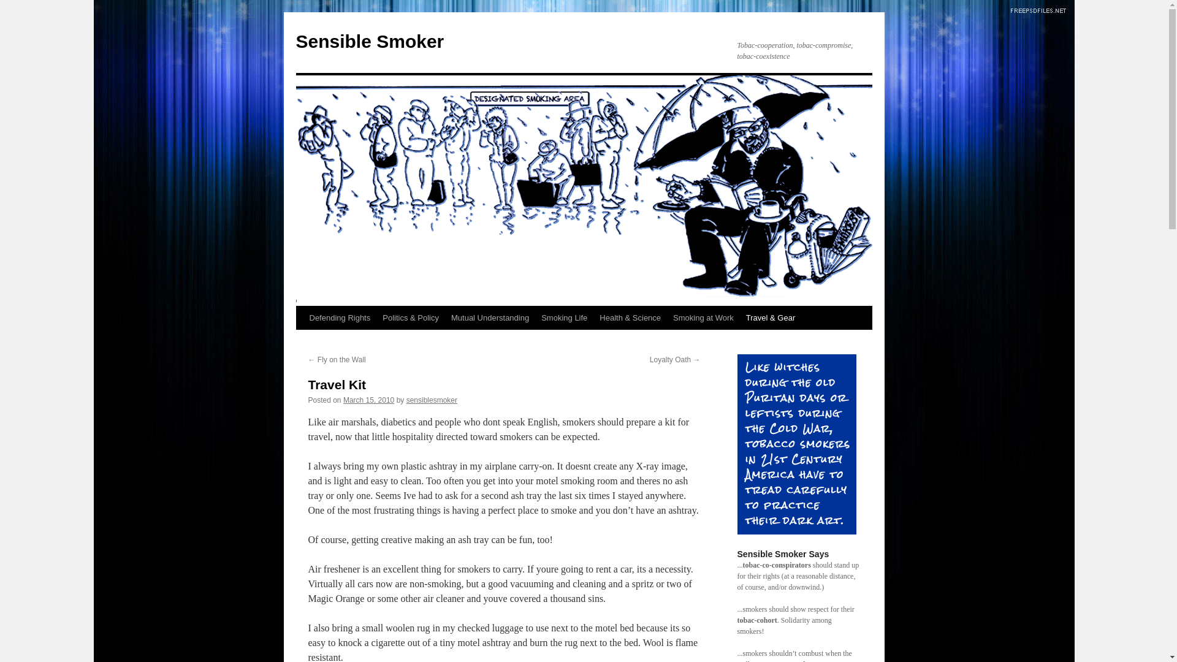 The image size is (1177, 662). What do you see at coordinates (564, 318) in the screenshot?
I see `Smoking Life` at bounding box center [564, 318].